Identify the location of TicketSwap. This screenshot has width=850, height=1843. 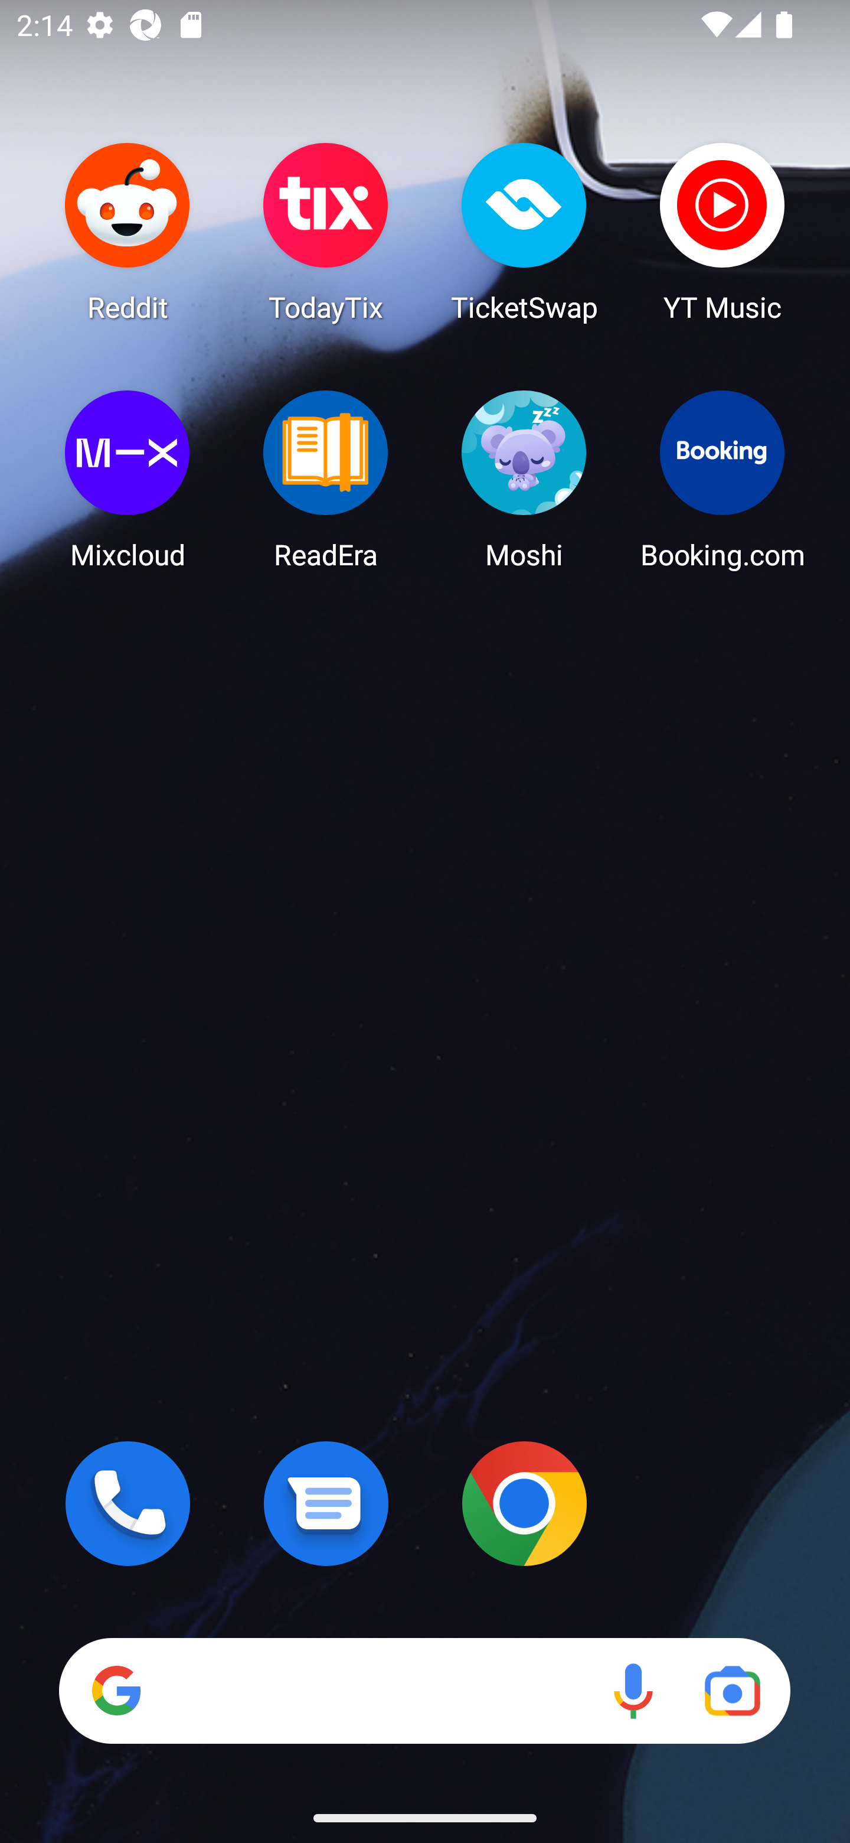
(524, 232).